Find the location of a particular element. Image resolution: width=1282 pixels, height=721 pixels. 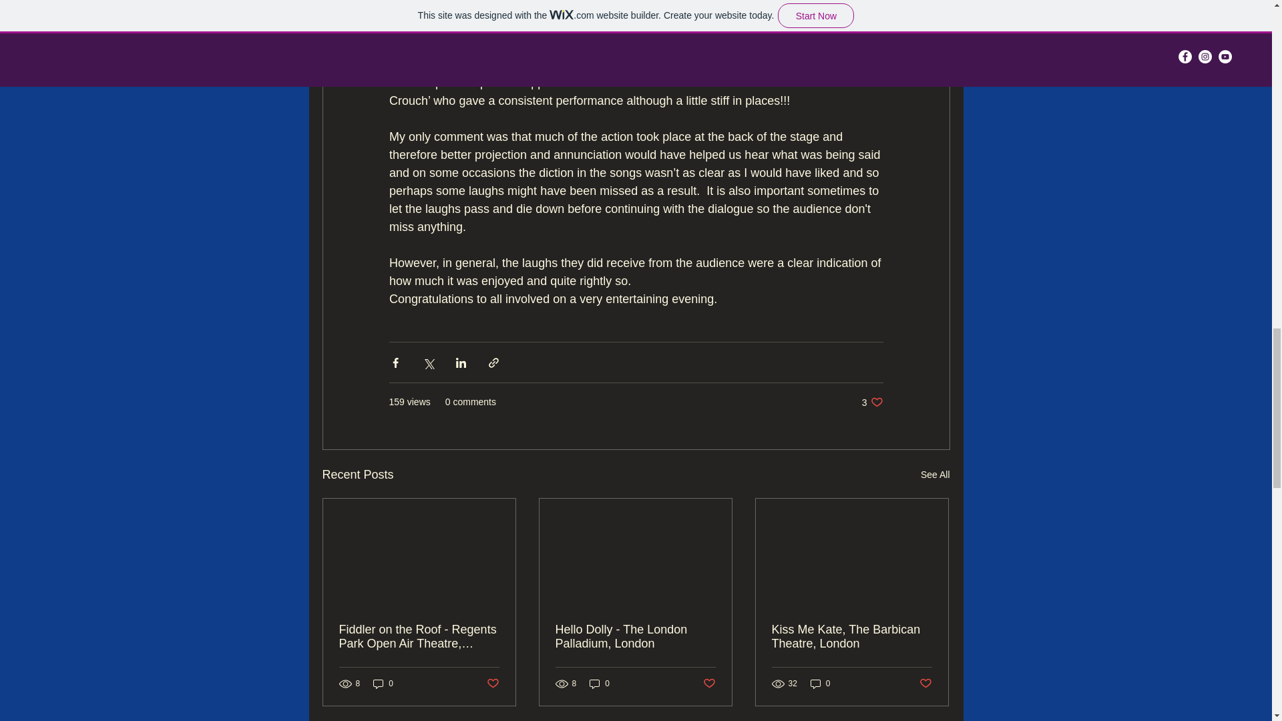

Post not marked as liked is located at coordinates (600, 684).